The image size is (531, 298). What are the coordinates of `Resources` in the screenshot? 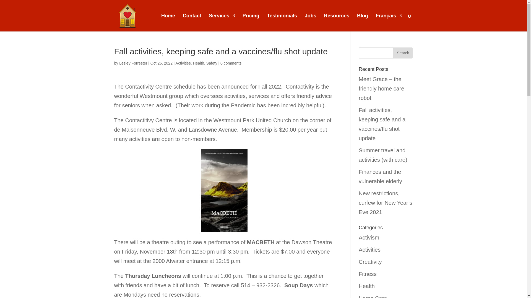 It's located at (337, 23).